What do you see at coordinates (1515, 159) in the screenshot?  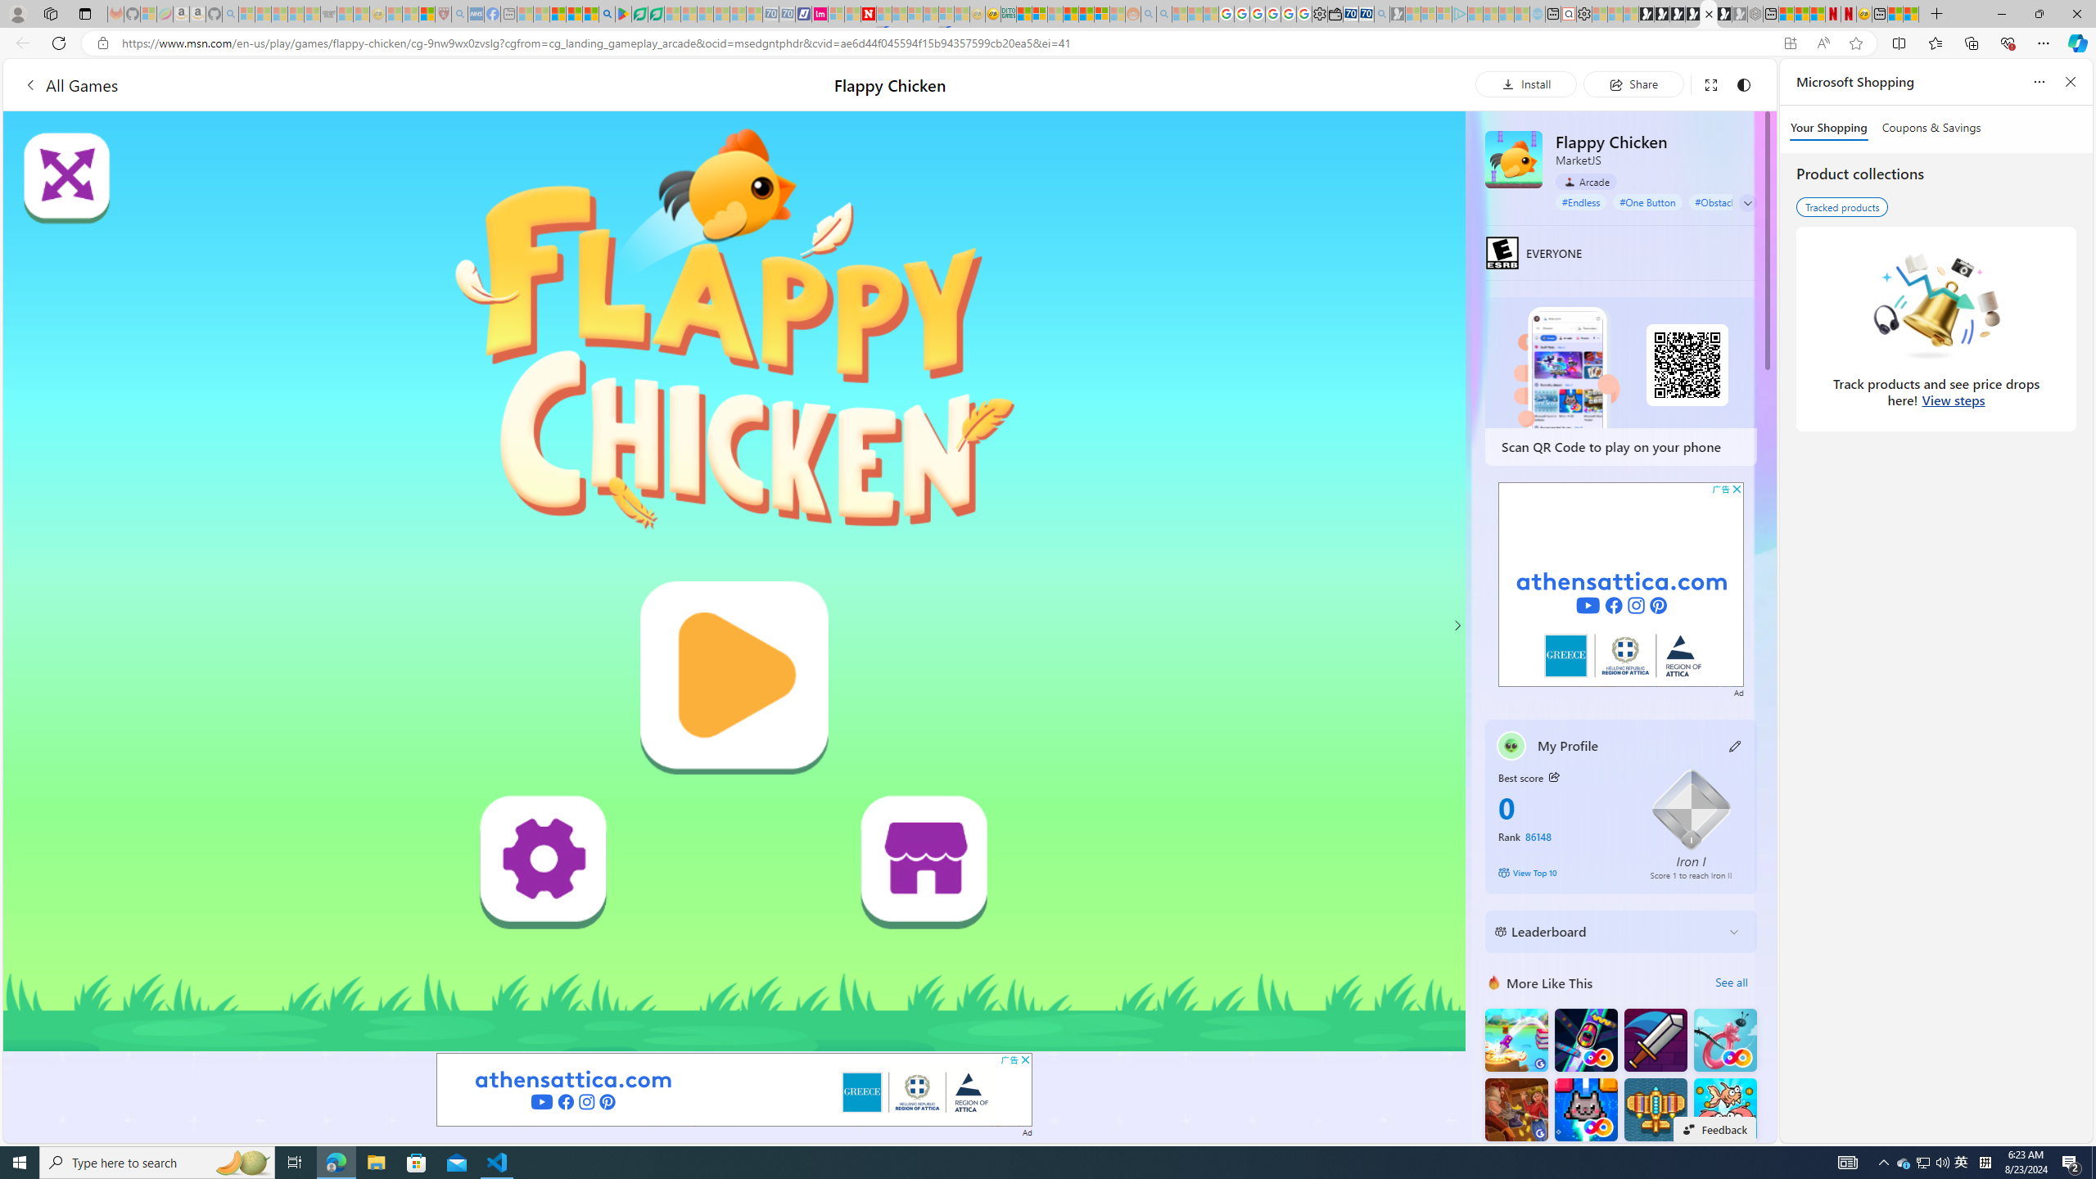 I see `Flappy Chicken` at bounding box center [1515, 159].